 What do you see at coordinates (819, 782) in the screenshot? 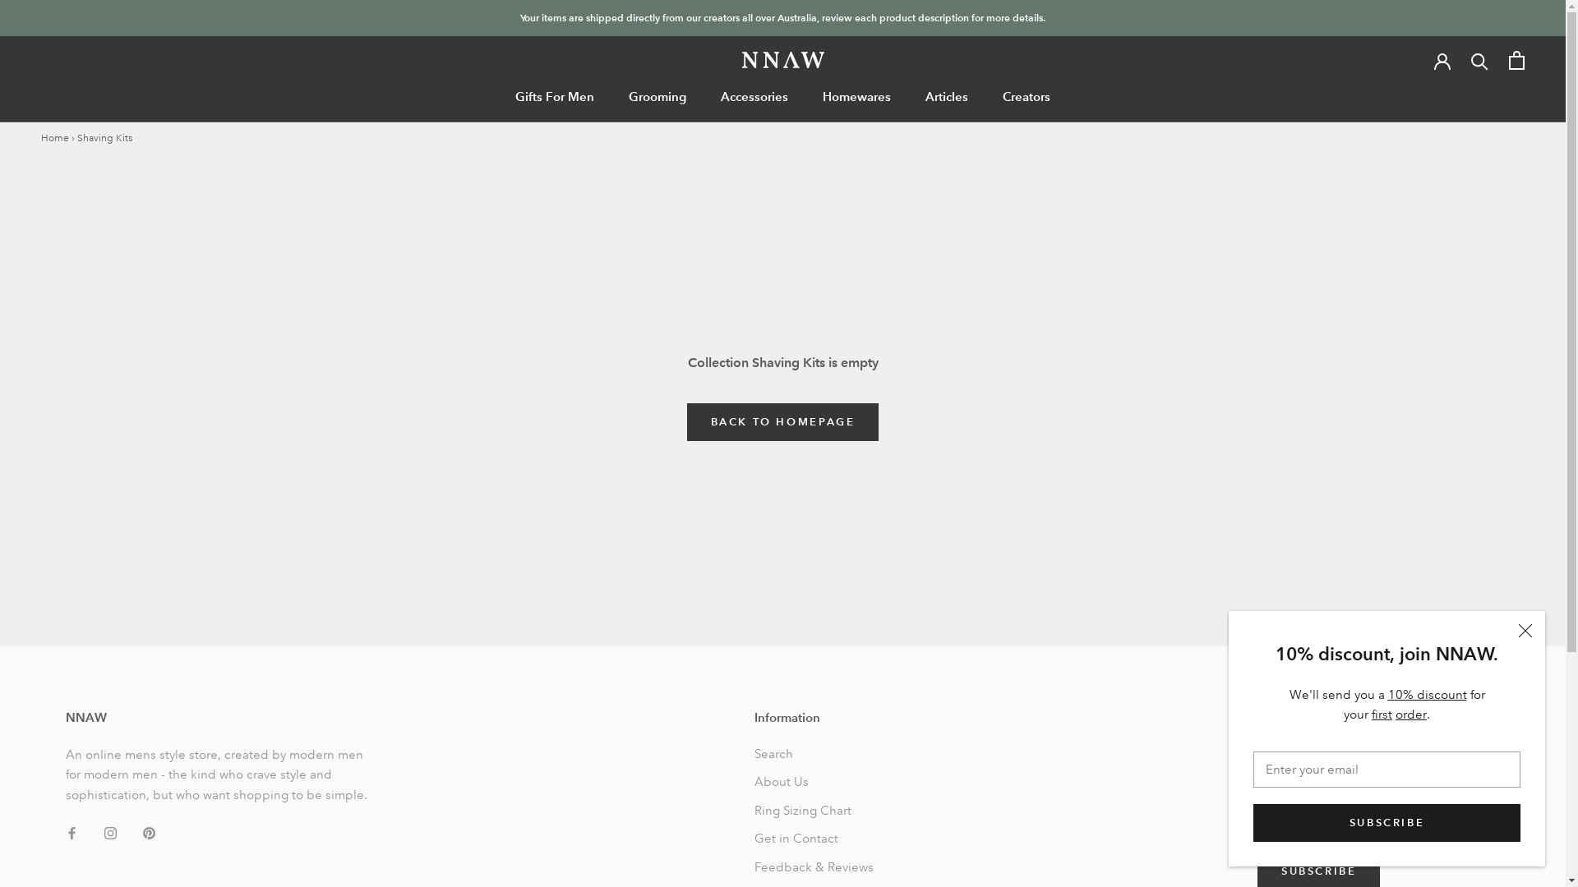
I see `About Us` at bounding box center [819, 782].